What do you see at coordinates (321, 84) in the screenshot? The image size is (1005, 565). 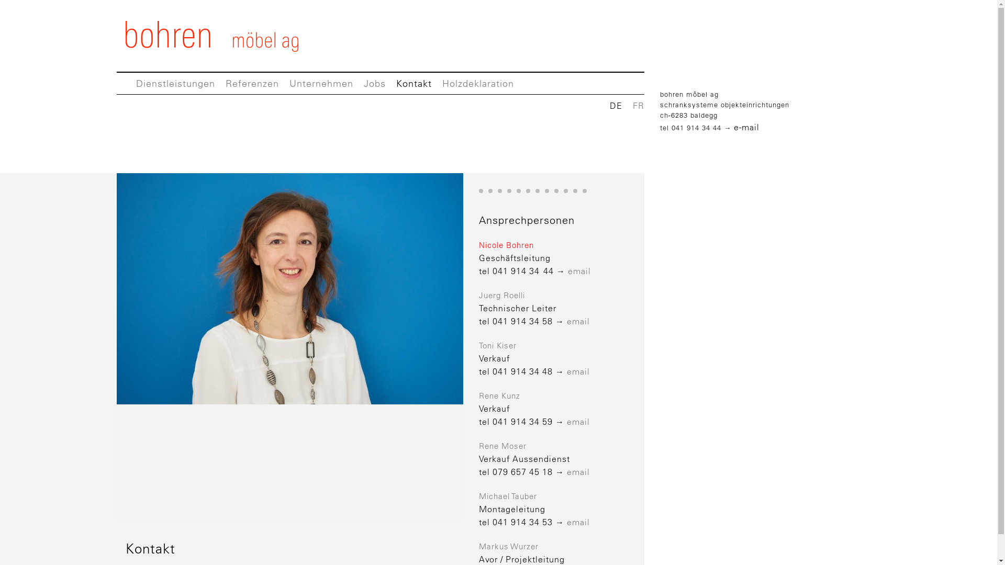 I see `Unternehmen` at bounding box center [321, 84].